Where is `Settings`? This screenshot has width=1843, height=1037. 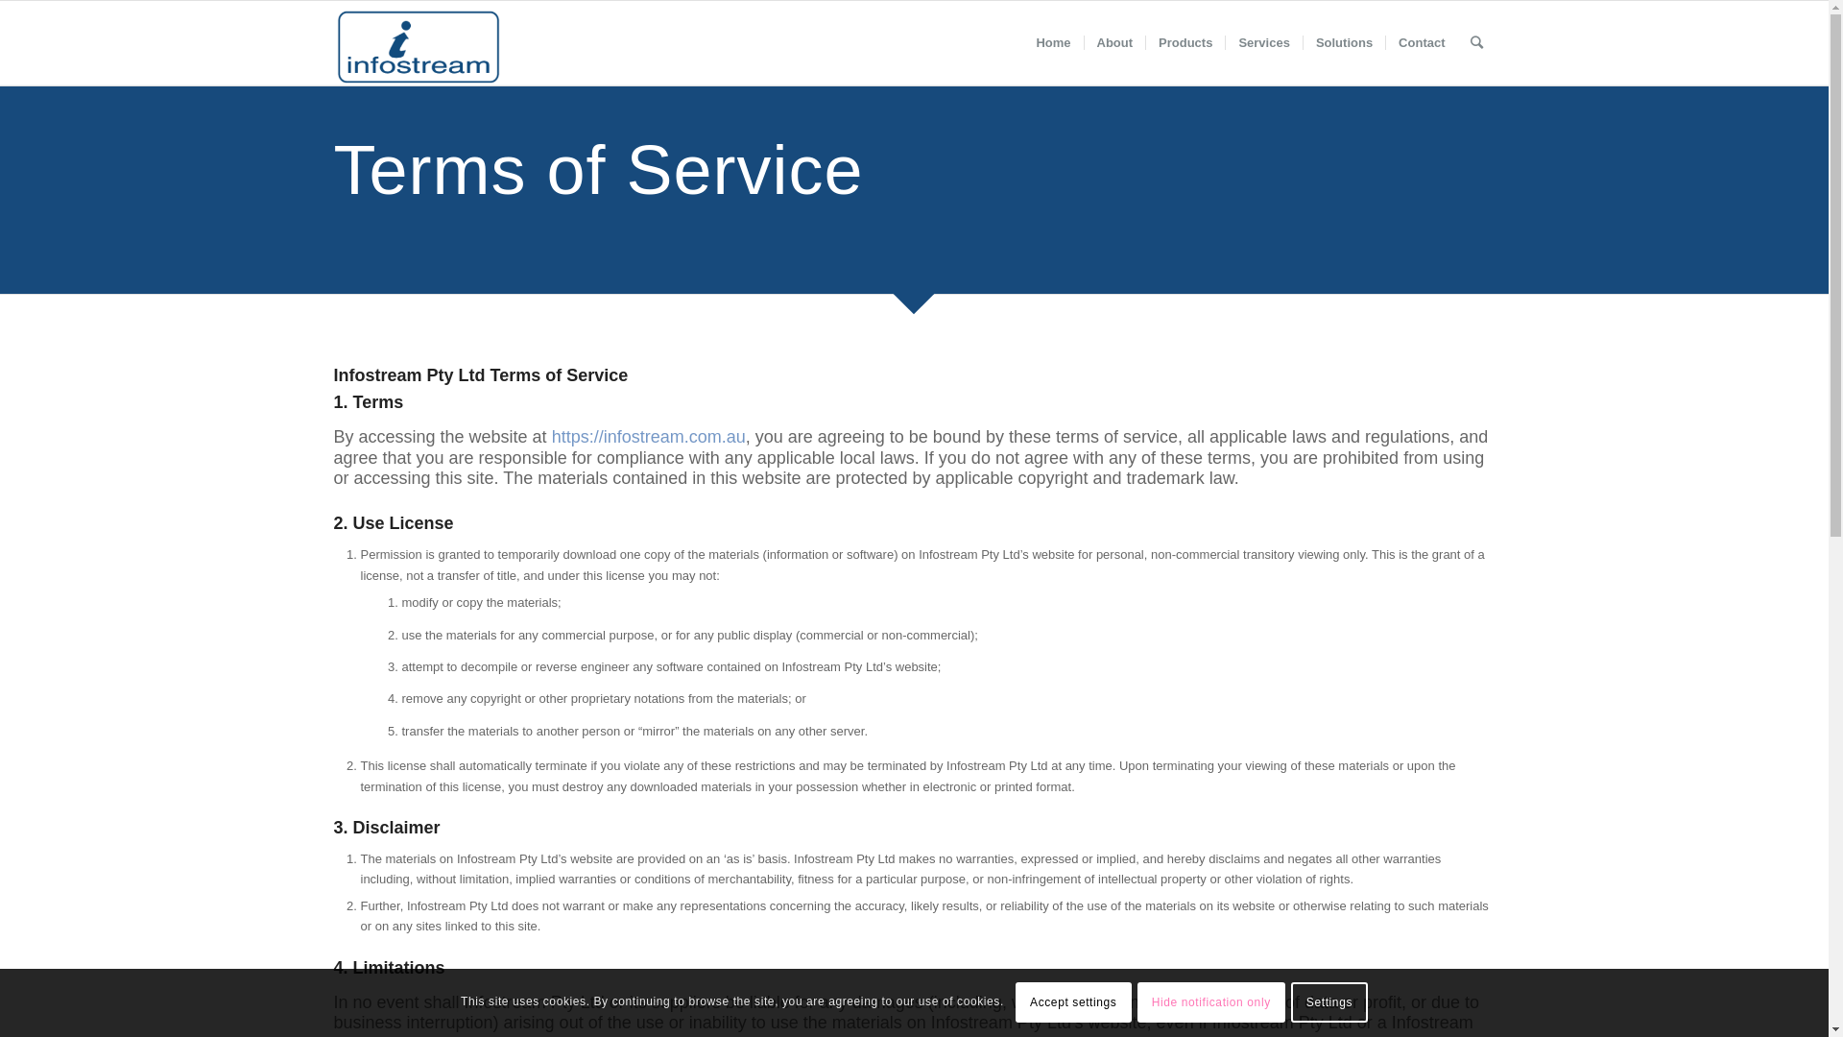
Settings is located at coordinates (1329, 1002).